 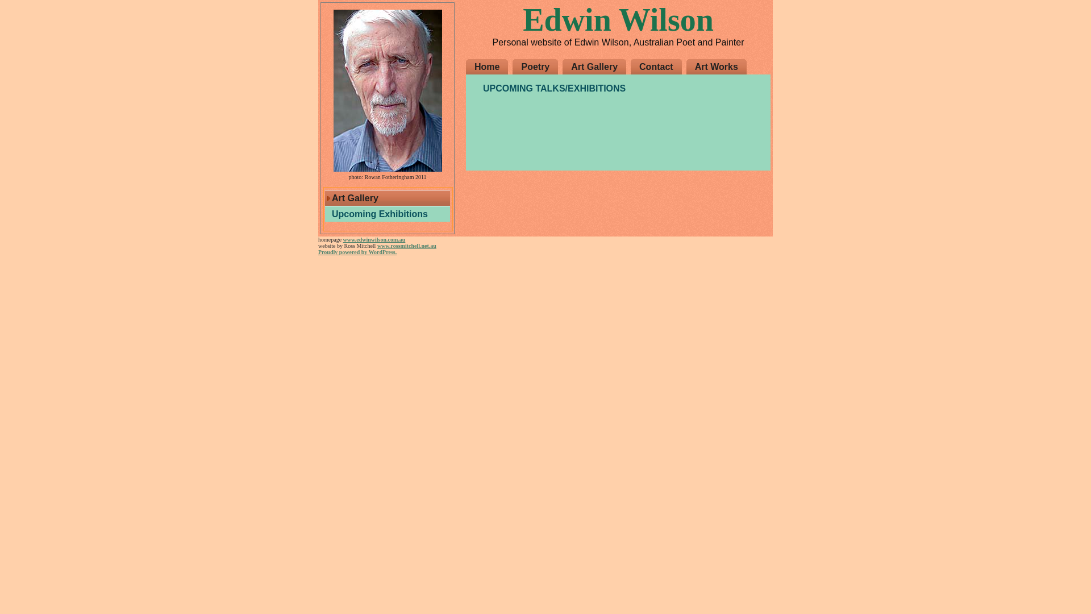 I want to click on www.edwinwilson.com.au, so click(x=374, y=240).